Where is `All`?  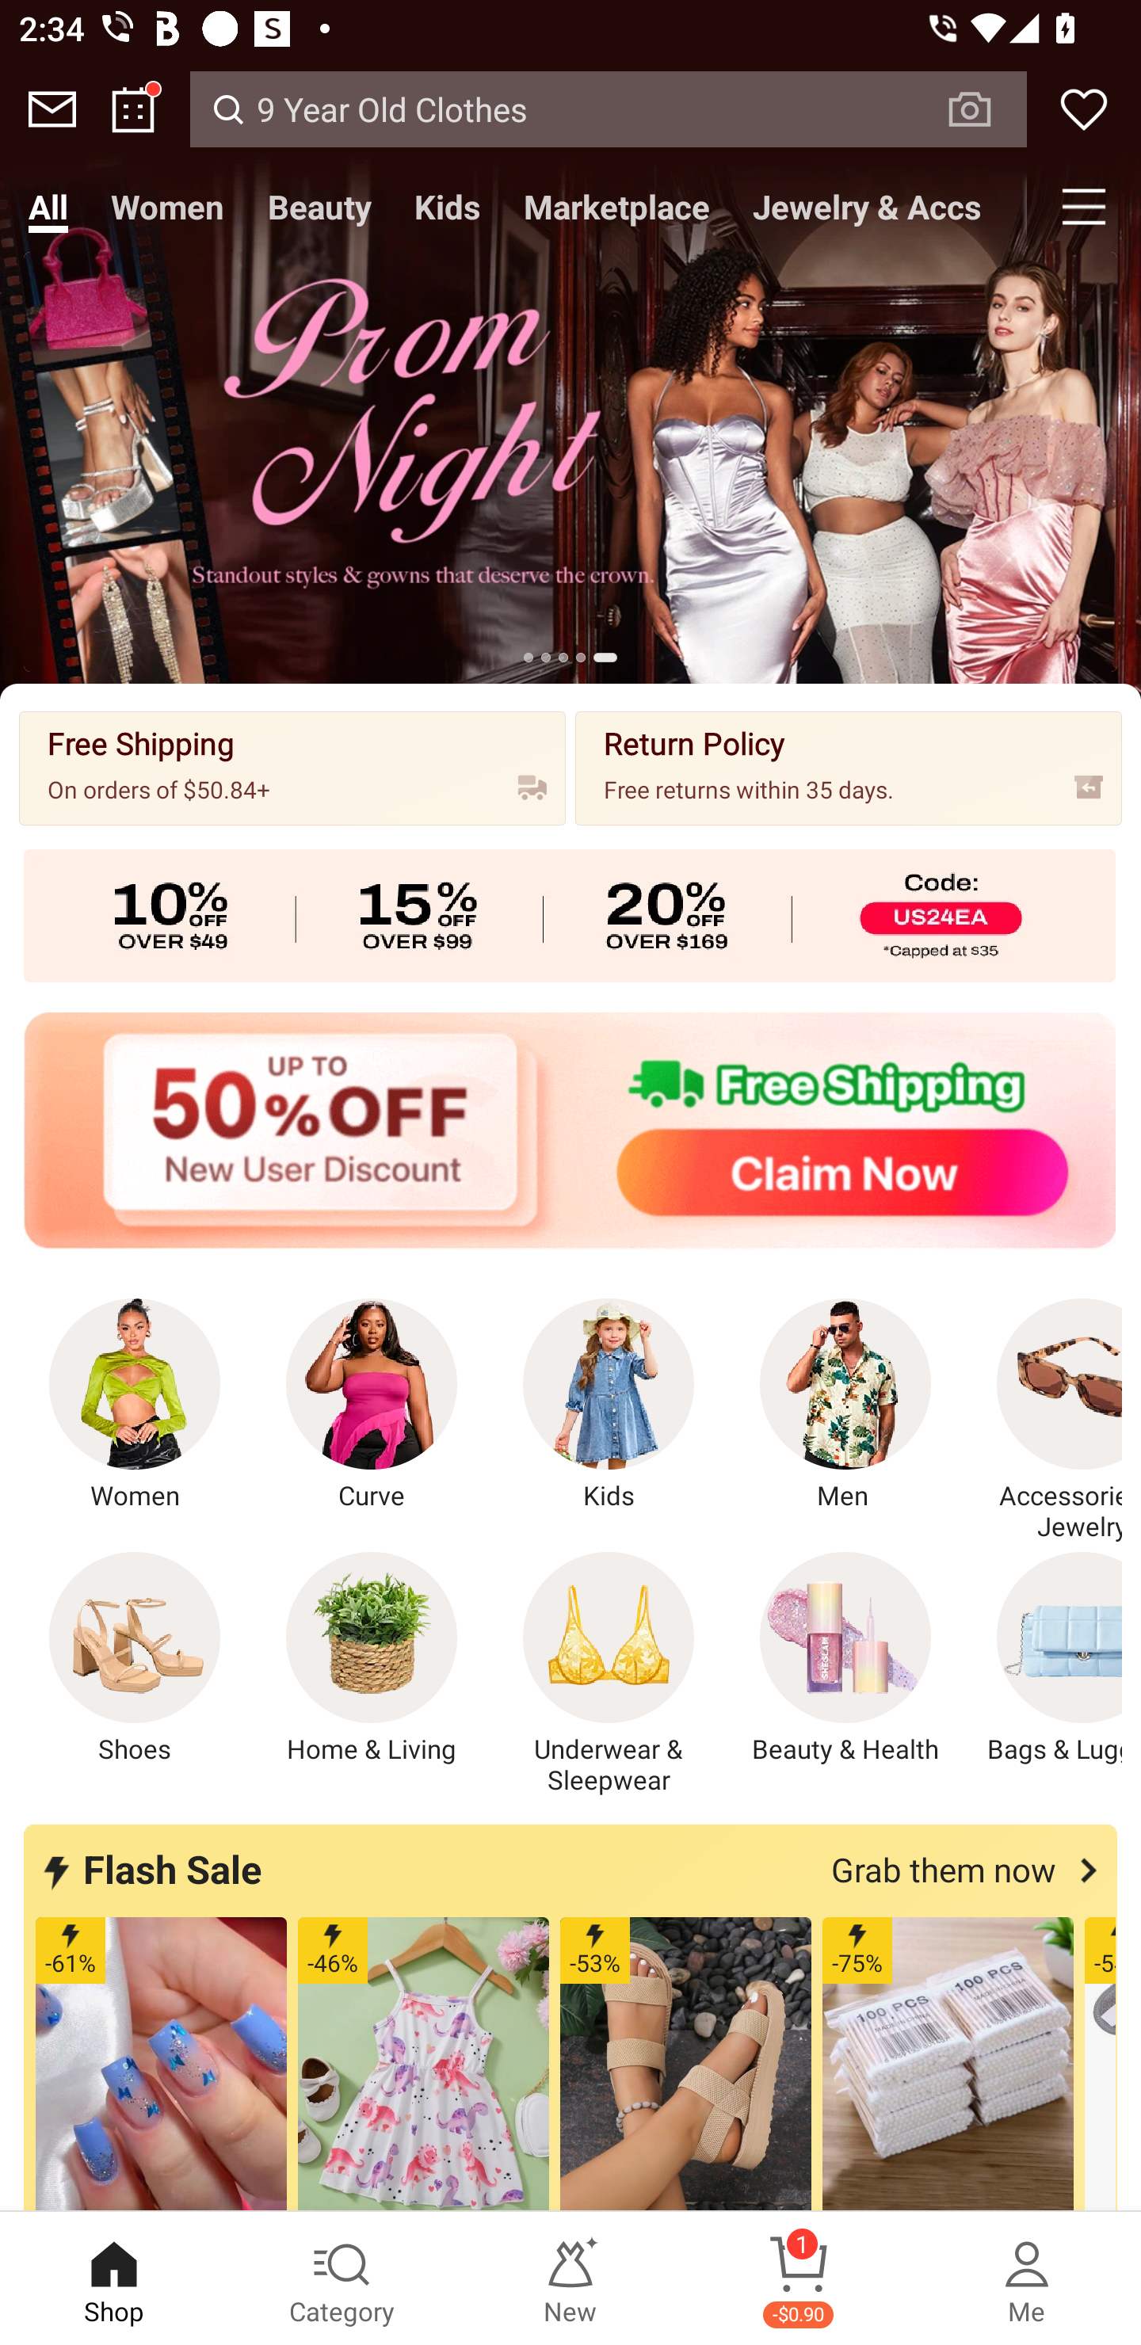 All is located at coordinates (48, 206).